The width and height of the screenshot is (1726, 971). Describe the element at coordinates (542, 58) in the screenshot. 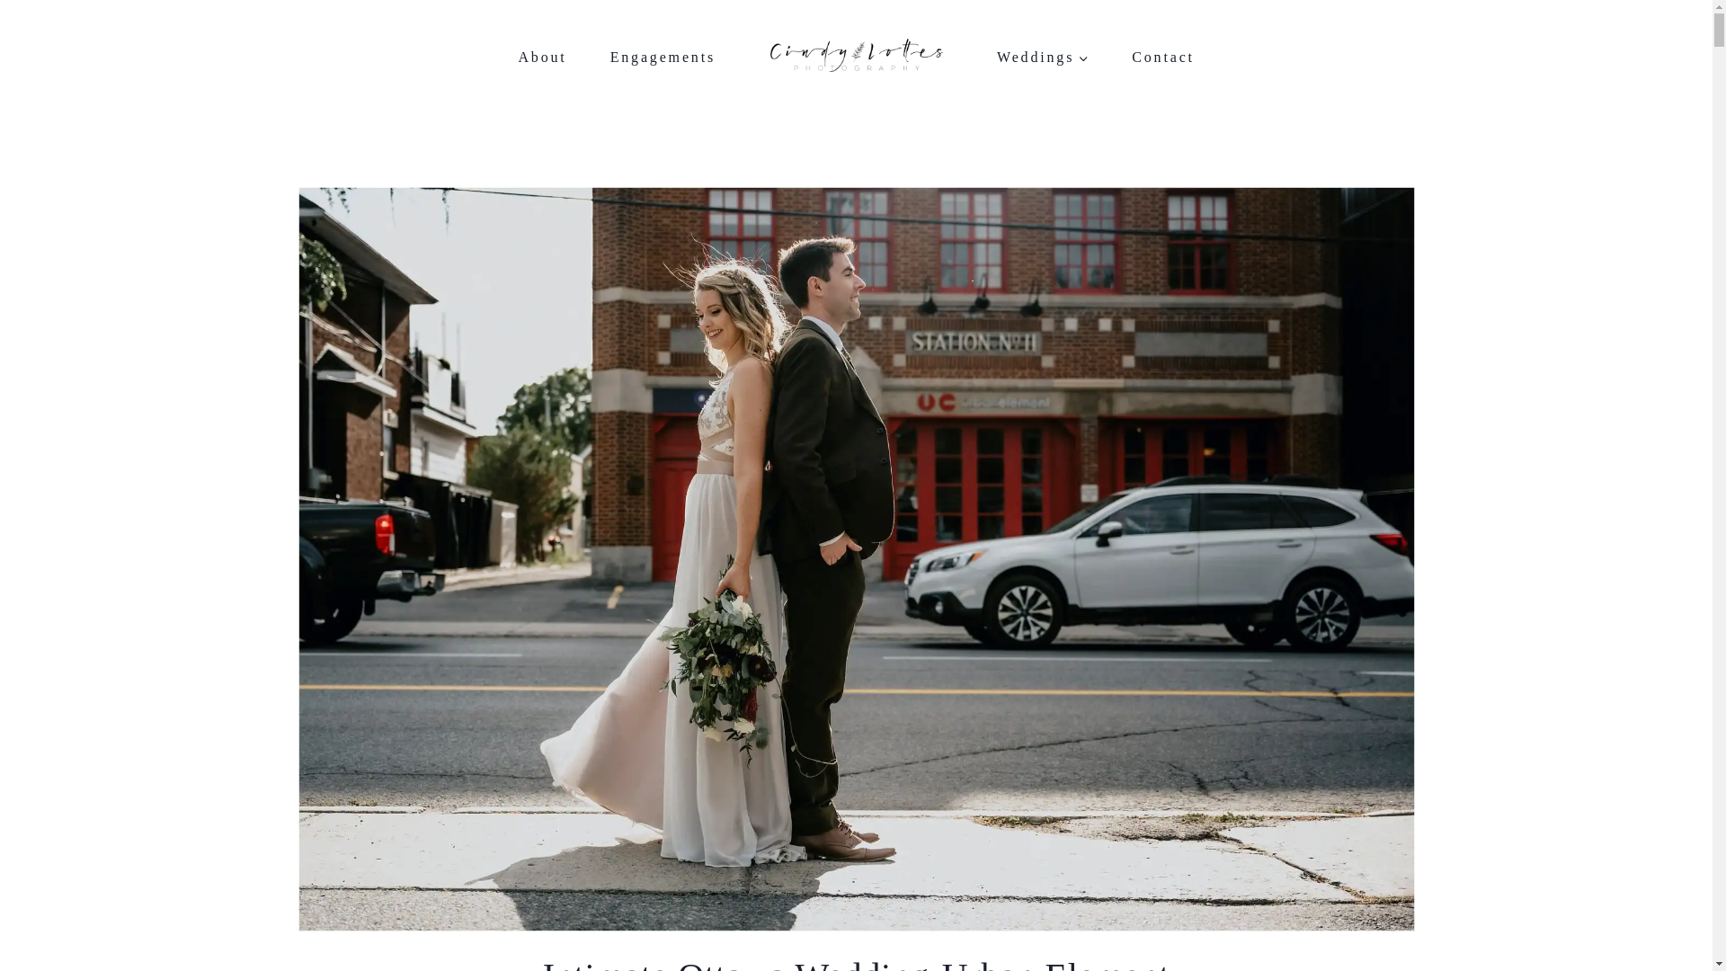

I see `About` at that location.